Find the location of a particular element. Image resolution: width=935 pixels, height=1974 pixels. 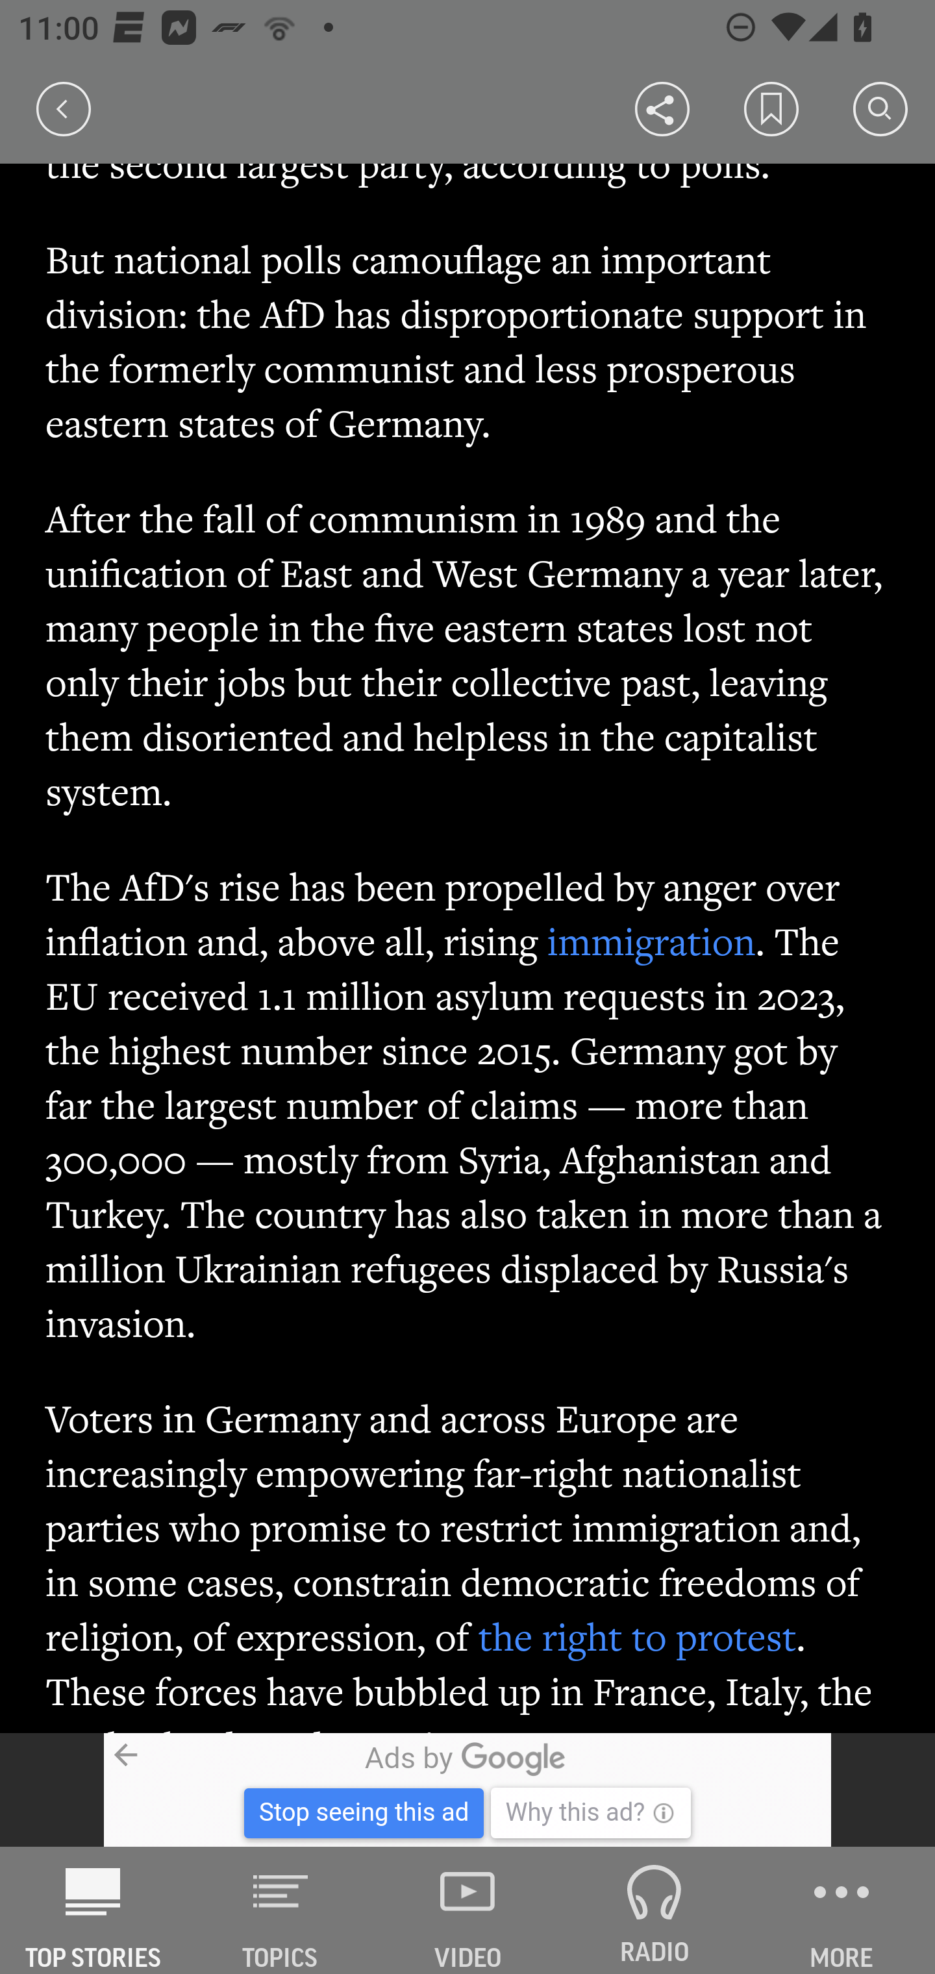

VIDEO is located at coordinates (467, 1910).